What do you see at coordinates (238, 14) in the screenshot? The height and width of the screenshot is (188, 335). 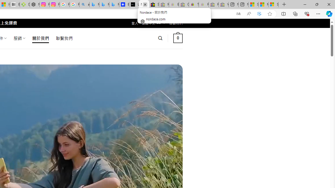 I see `Show translate options` at bounding box center [238, 14].